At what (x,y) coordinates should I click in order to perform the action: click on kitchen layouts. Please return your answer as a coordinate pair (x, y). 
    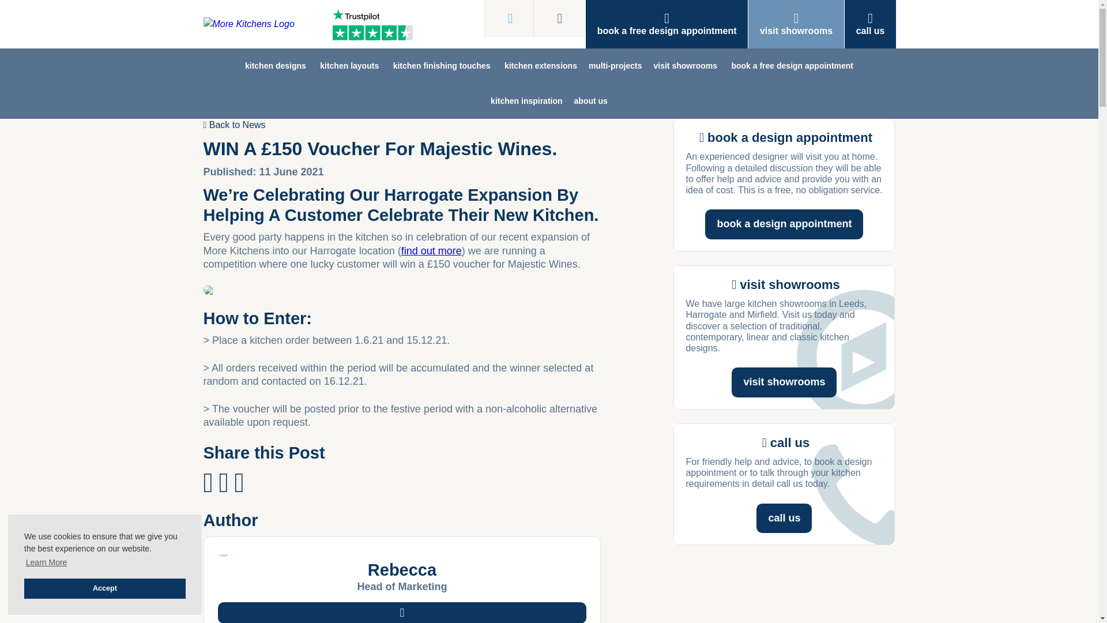
    Looking at the image, I should click on (349, 66).